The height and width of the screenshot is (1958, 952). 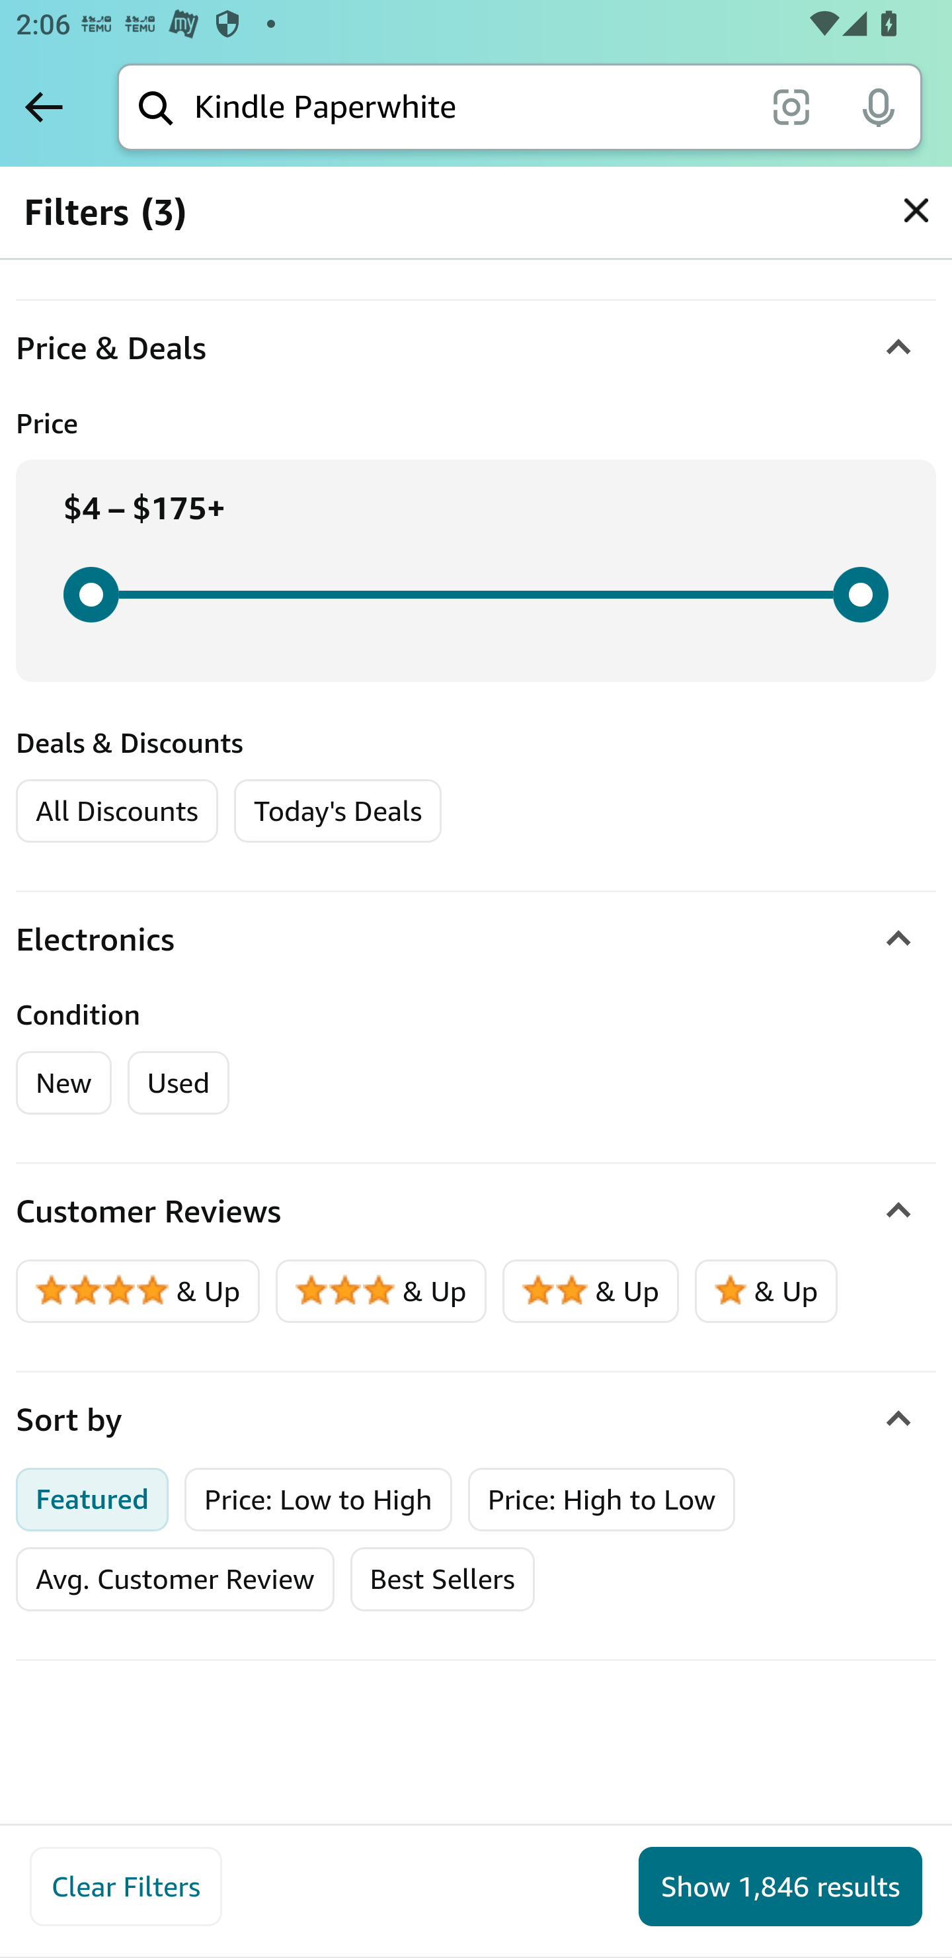 I want to click on Customer Reviews, so click(x=476, y=1212).